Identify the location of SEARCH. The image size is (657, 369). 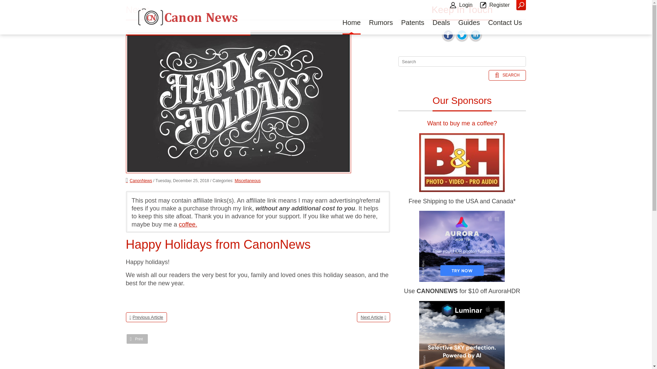
(507, 75).